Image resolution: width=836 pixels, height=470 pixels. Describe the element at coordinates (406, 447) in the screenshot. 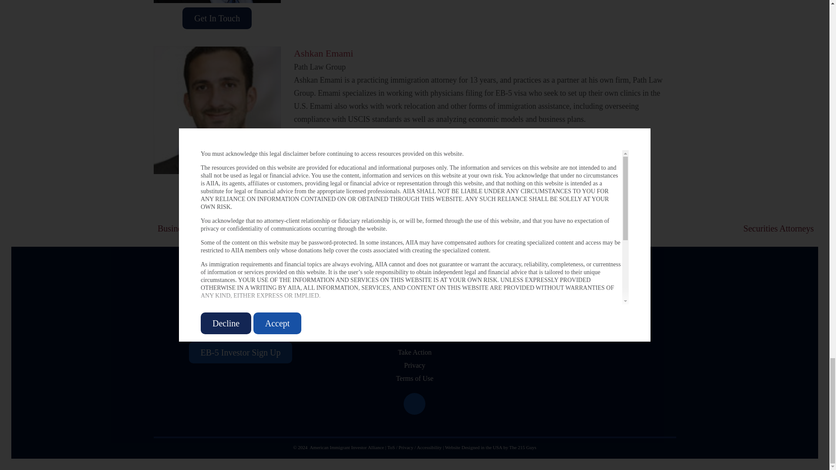

I see `Privacy` at that location.